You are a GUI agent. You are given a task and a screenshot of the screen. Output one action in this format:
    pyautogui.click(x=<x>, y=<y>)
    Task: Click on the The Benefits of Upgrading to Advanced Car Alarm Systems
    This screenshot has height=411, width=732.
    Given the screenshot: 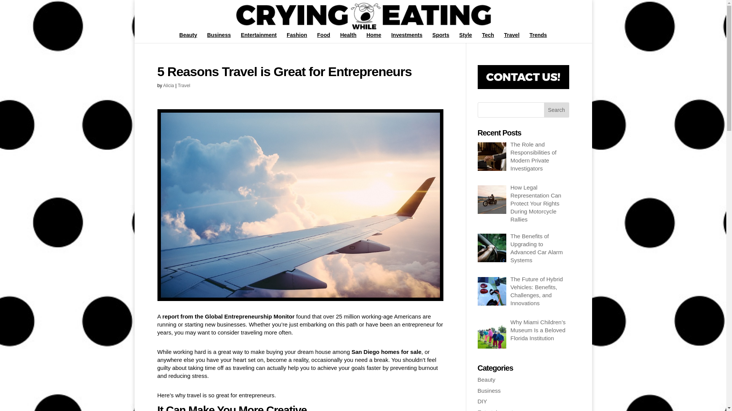 What is the action you would take?
    pyautogui.click(x=536, y=248)
    